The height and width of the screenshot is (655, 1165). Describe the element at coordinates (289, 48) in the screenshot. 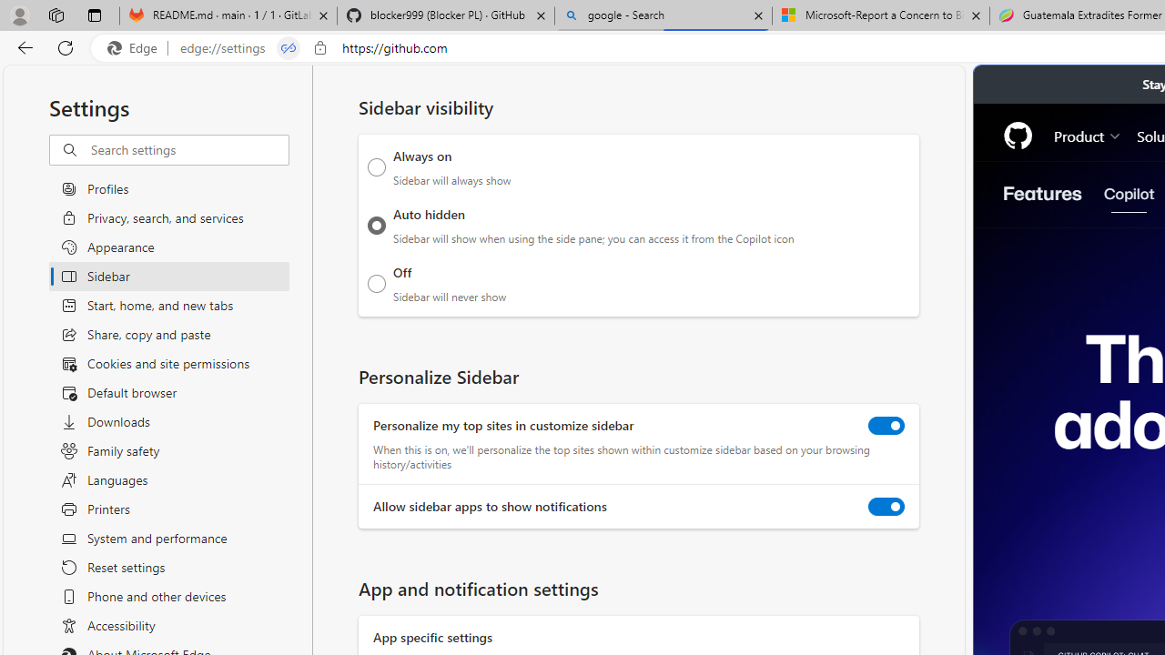

I see `Tabs in split screen` at that location.